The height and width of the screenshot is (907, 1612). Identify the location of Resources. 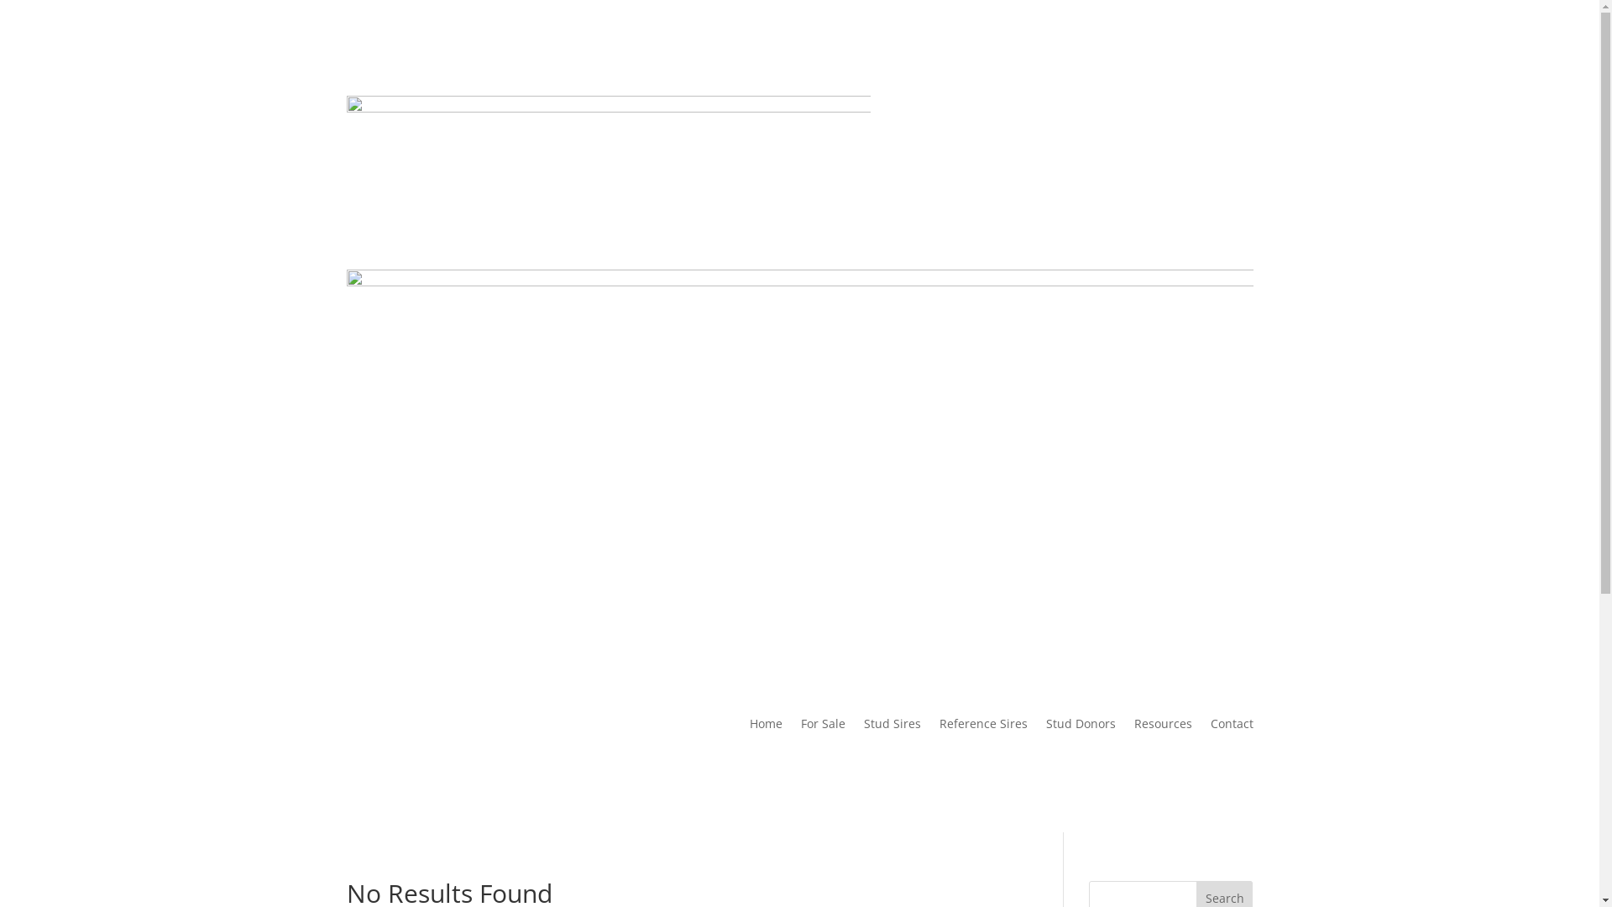
(1162, 727).